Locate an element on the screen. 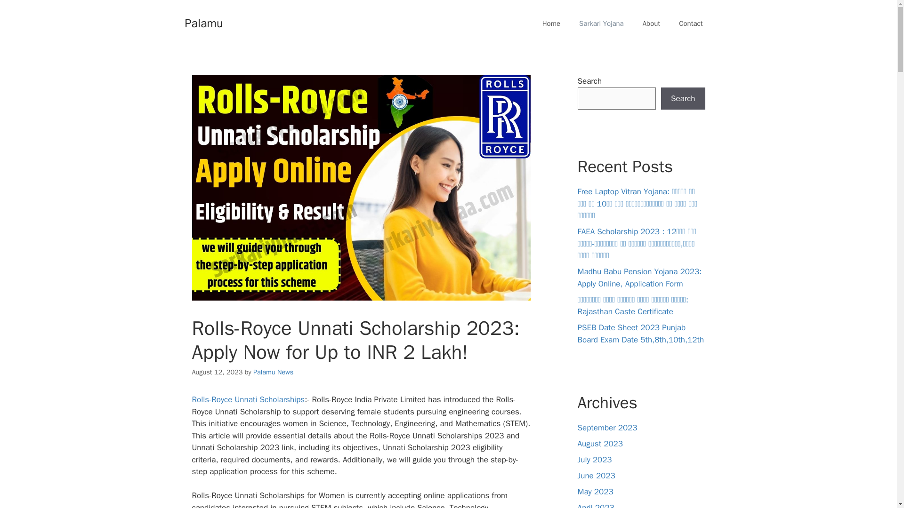  April 2023 is located at coordinates (595, 505).